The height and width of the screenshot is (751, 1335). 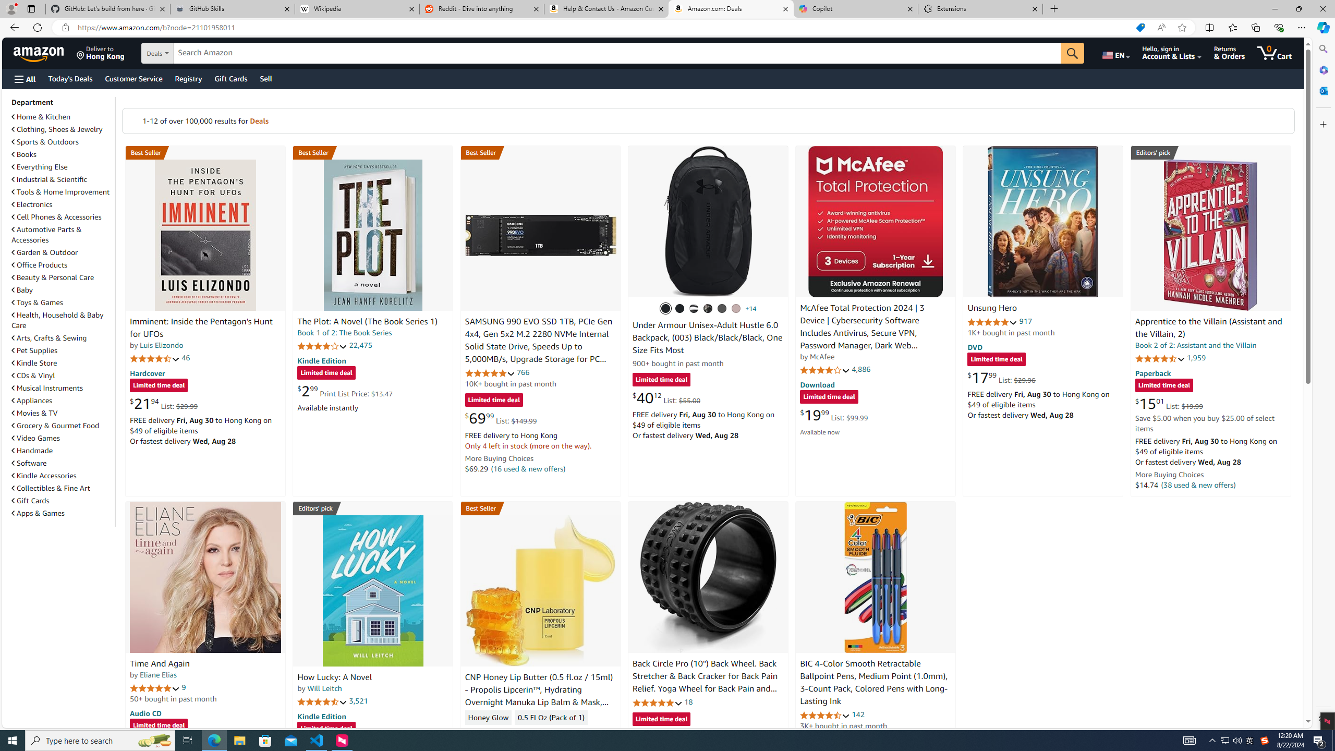 I want to click on Health, Household & Baby Care, so click(x=58, y=320).